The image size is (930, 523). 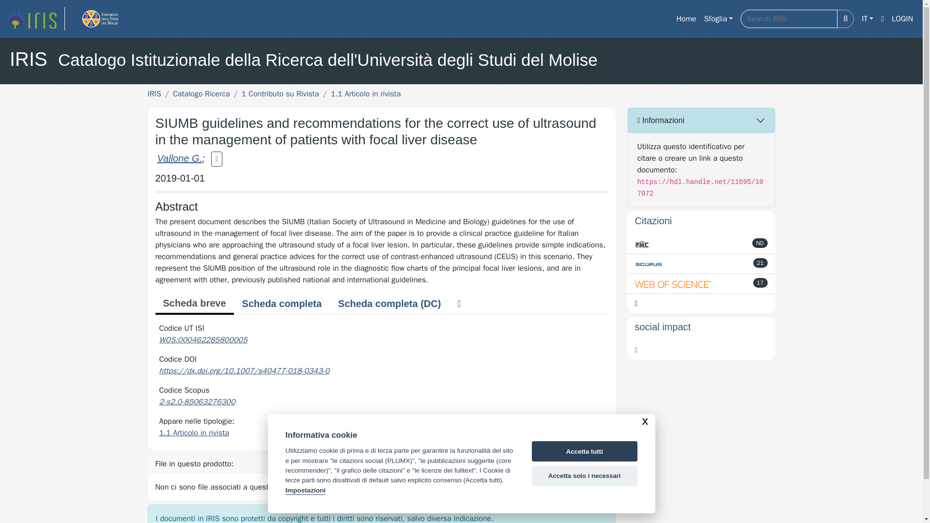 What do you see at coordinates (203, 340) in the screenshot?
I see `WOS:000462285800005` at bounding box center [203, 340].